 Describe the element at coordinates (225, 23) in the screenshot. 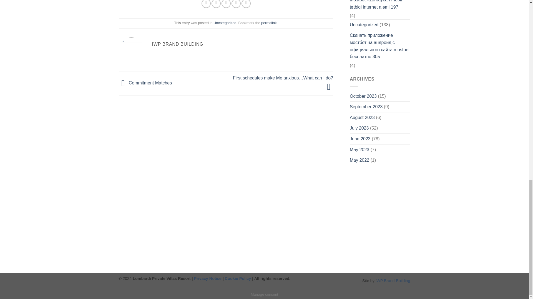

I see `Uncategorized` at that location.